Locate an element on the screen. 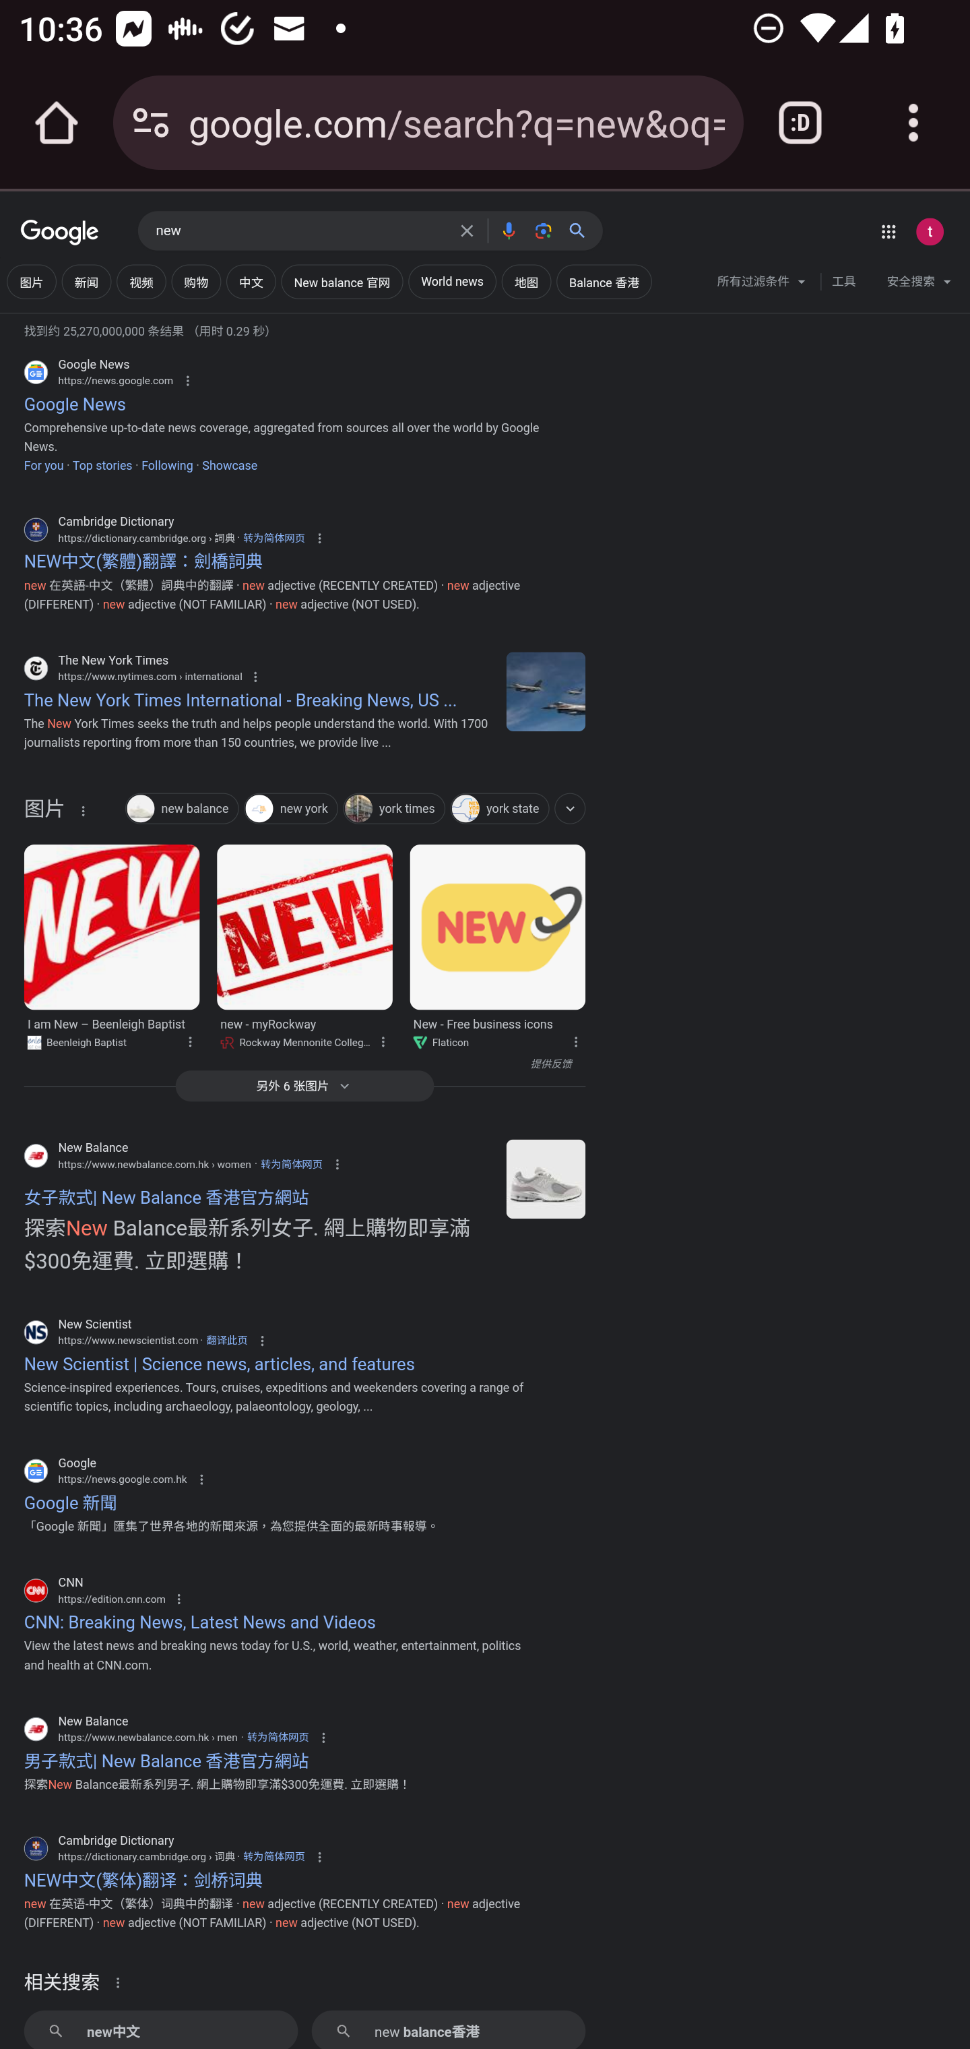  转为简体网页 is located at coordinates (273, 1856).